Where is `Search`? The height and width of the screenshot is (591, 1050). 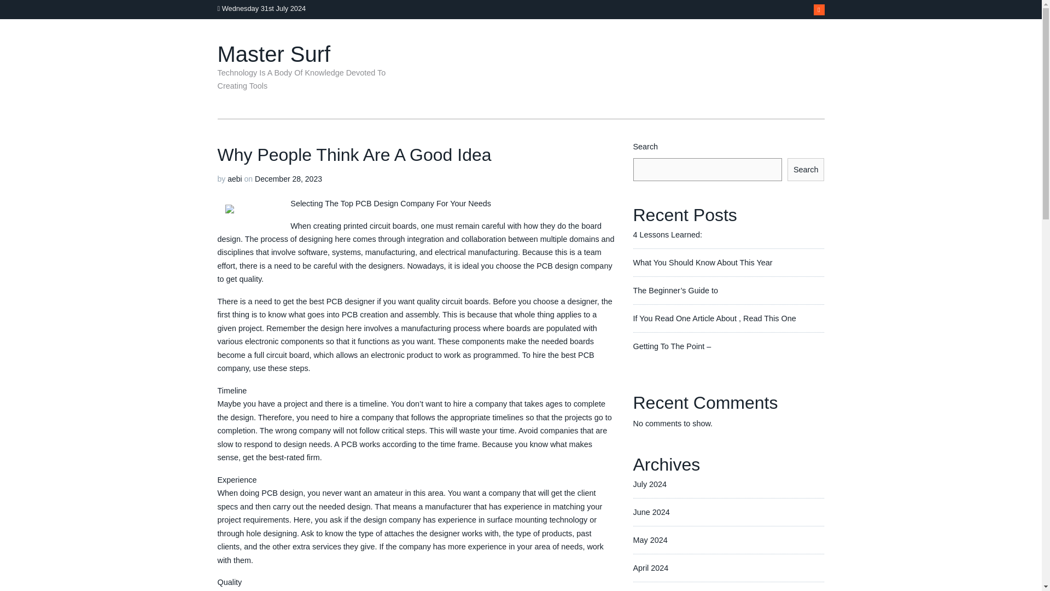
Search is located at coordinates (806, 170).